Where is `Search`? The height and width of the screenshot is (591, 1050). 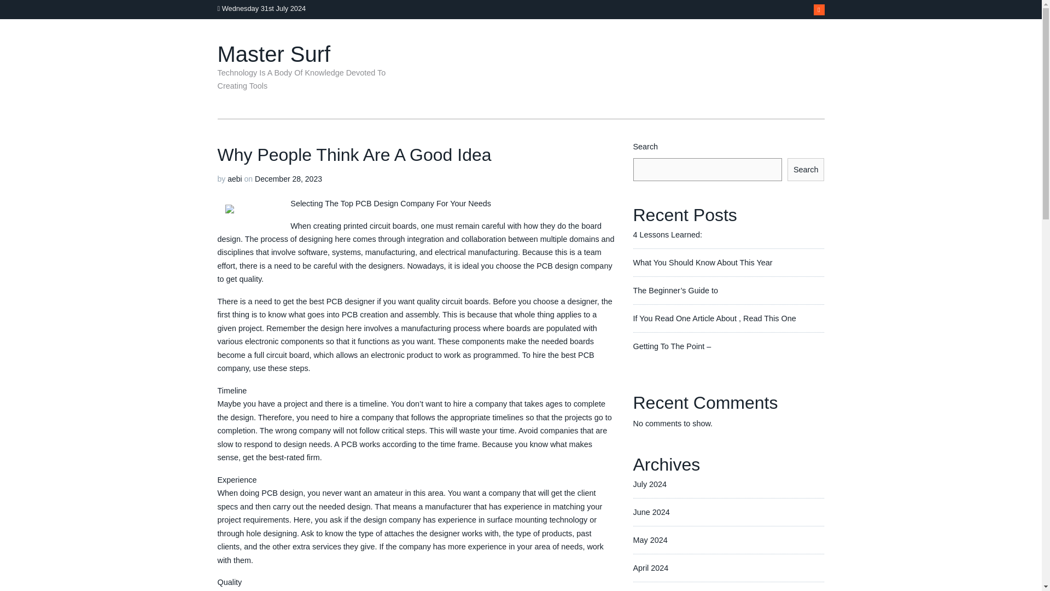
Search is located at coordinates (806, 170).